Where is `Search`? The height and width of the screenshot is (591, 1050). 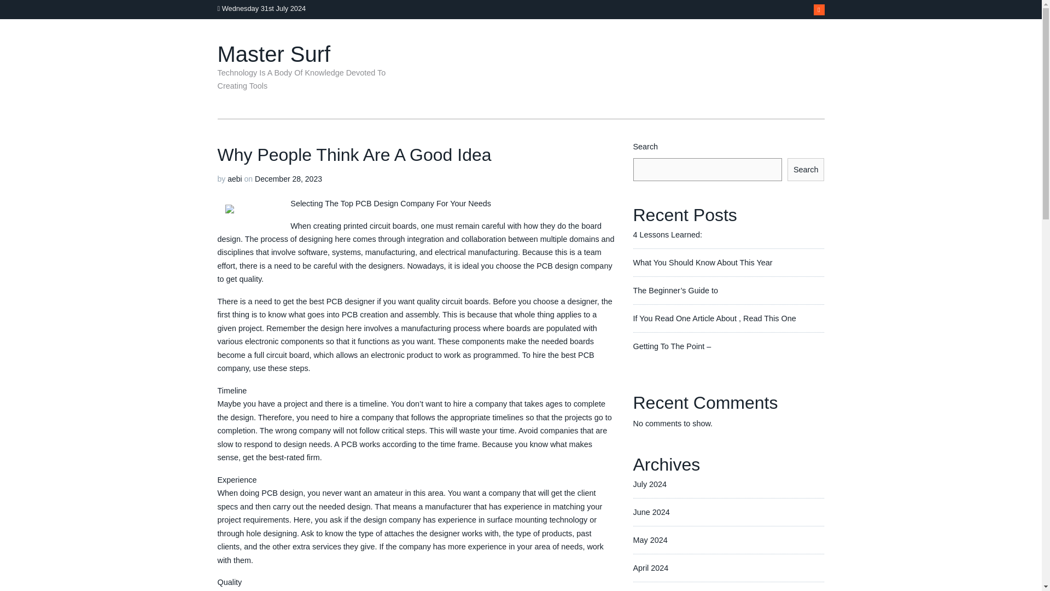
Search is located at coordinates (806, 170).